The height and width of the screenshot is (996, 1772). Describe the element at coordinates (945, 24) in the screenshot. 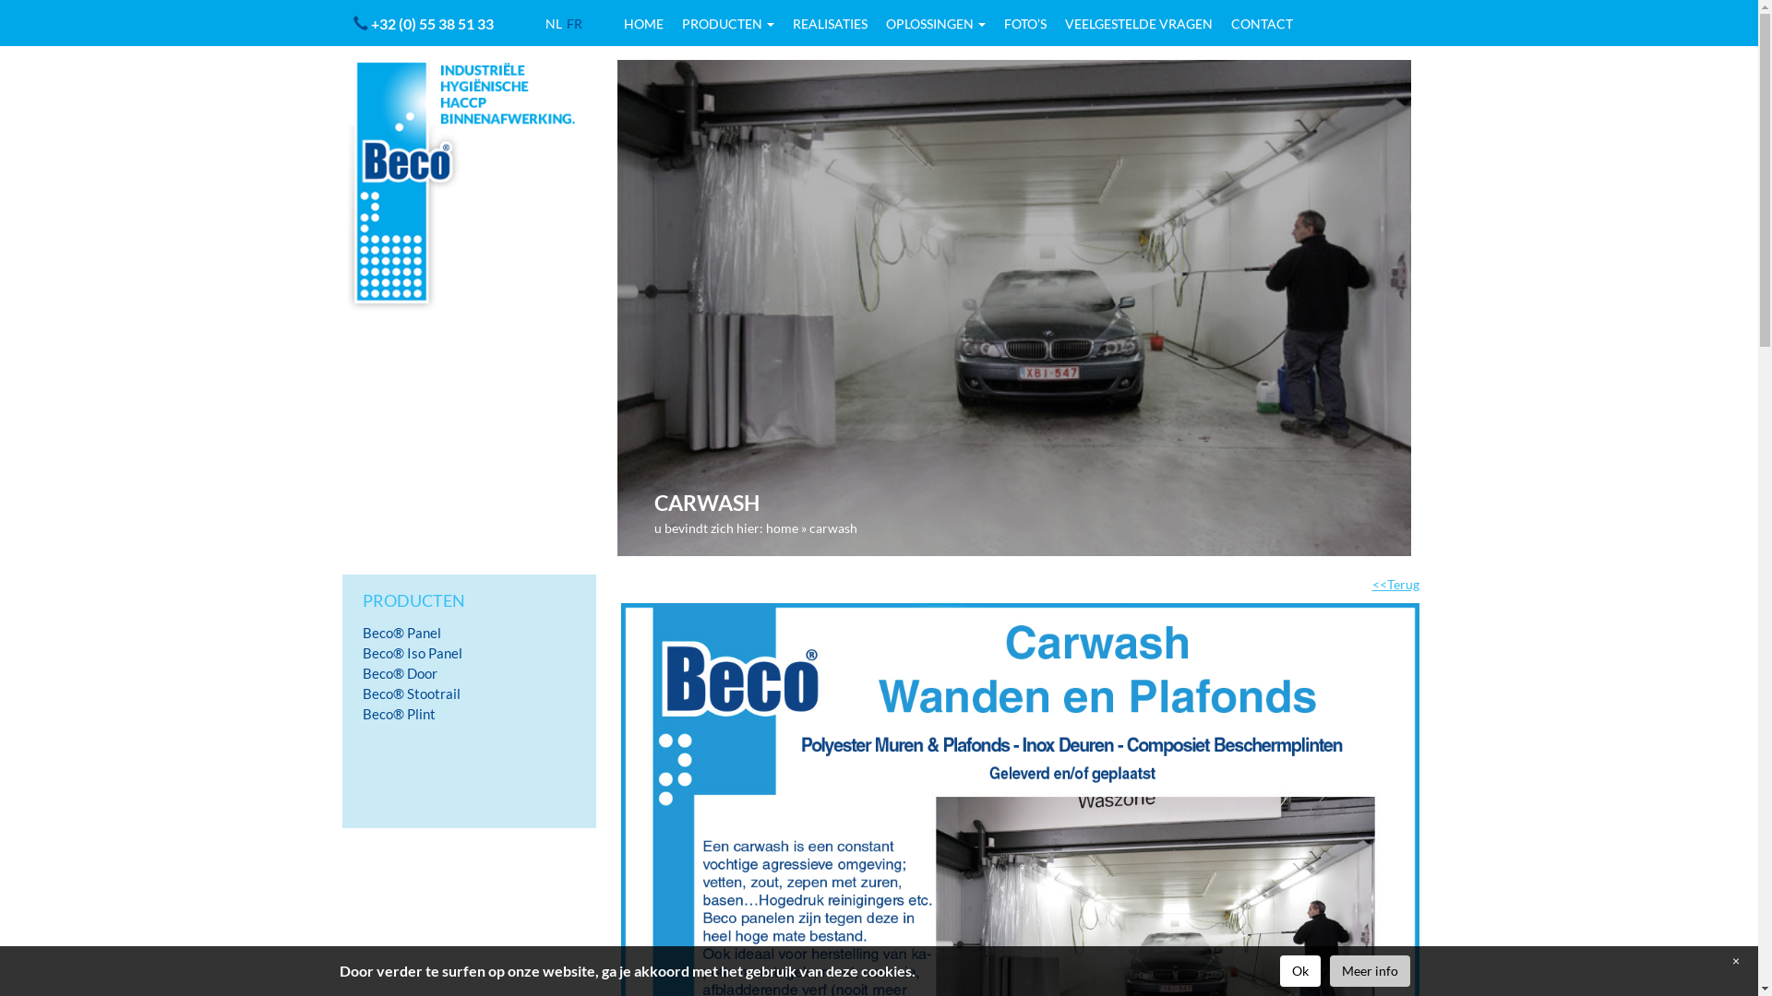

I see `OPLOSSINGEN` at that location.